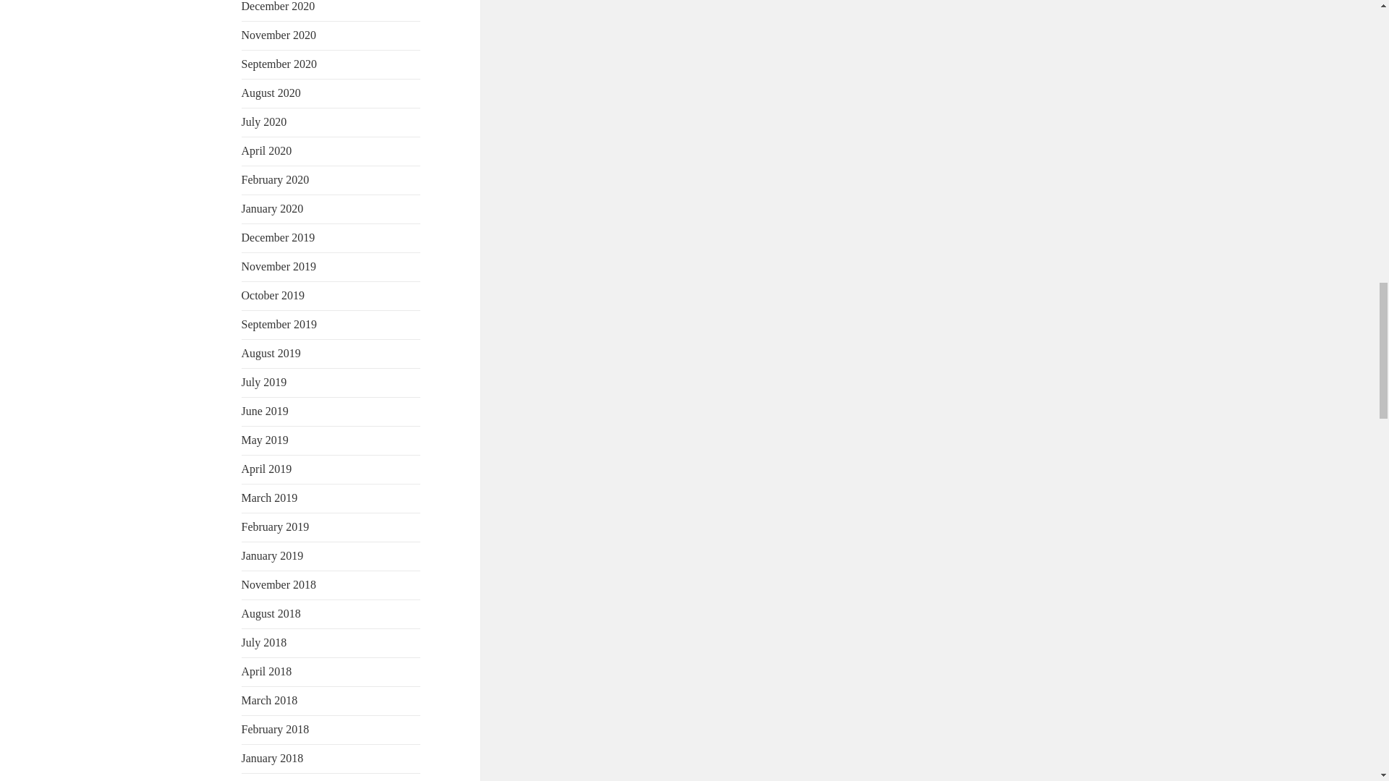  Describe the element at coordinates (270, 498) in the screenshot. I see `March 2019` at that location.